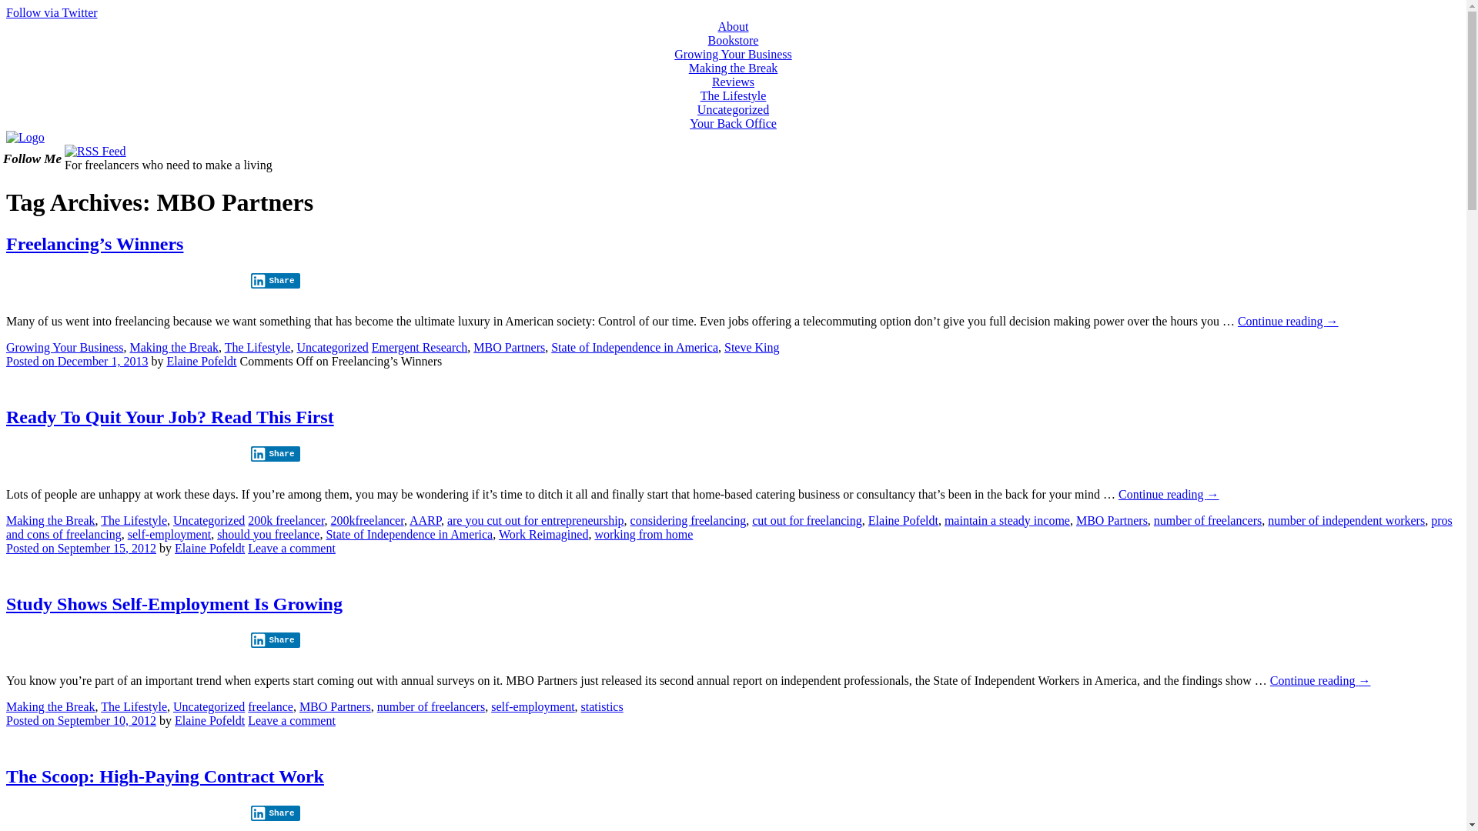 The image size is (1478, 831). Describe the element at coordinates (1208, 520) in the screenshot. I see `number of freelancers` at that location.